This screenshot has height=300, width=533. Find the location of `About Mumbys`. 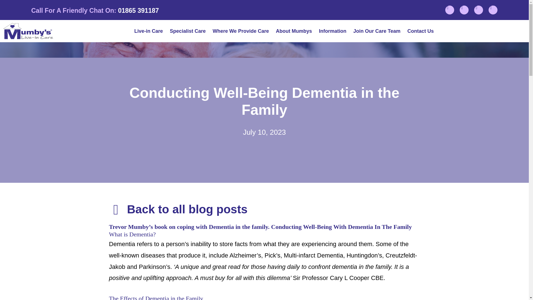

About Mumbys is located at coordinates (294, 31).